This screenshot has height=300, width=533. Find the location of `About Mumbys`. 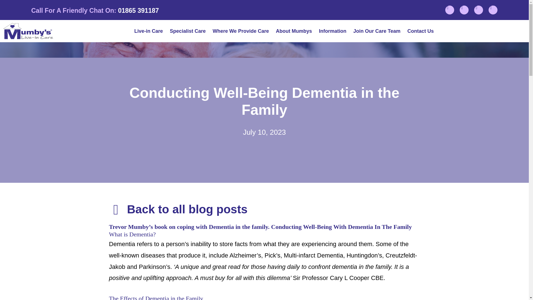

About Mumbys is located at coordinates (294, 31).